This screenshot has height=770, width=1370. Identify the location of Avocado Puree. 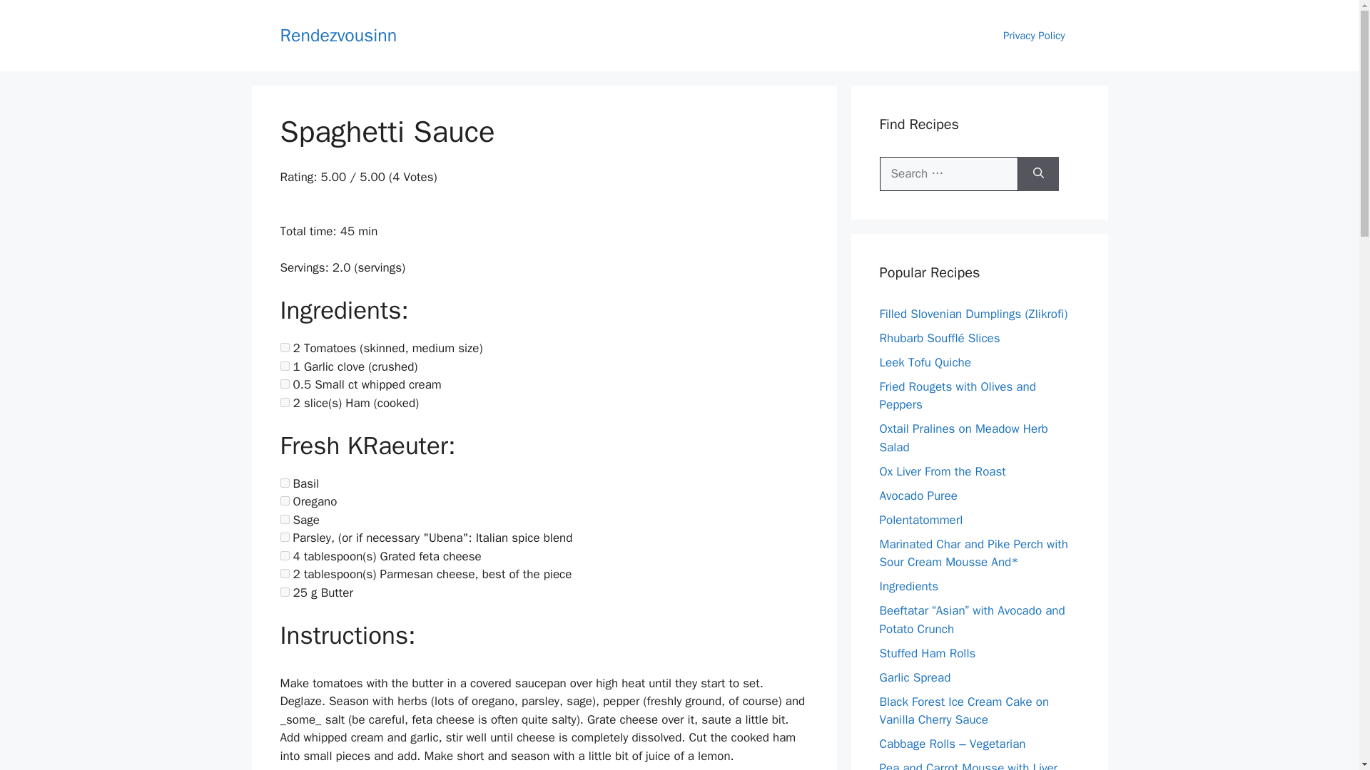
(918, 495).